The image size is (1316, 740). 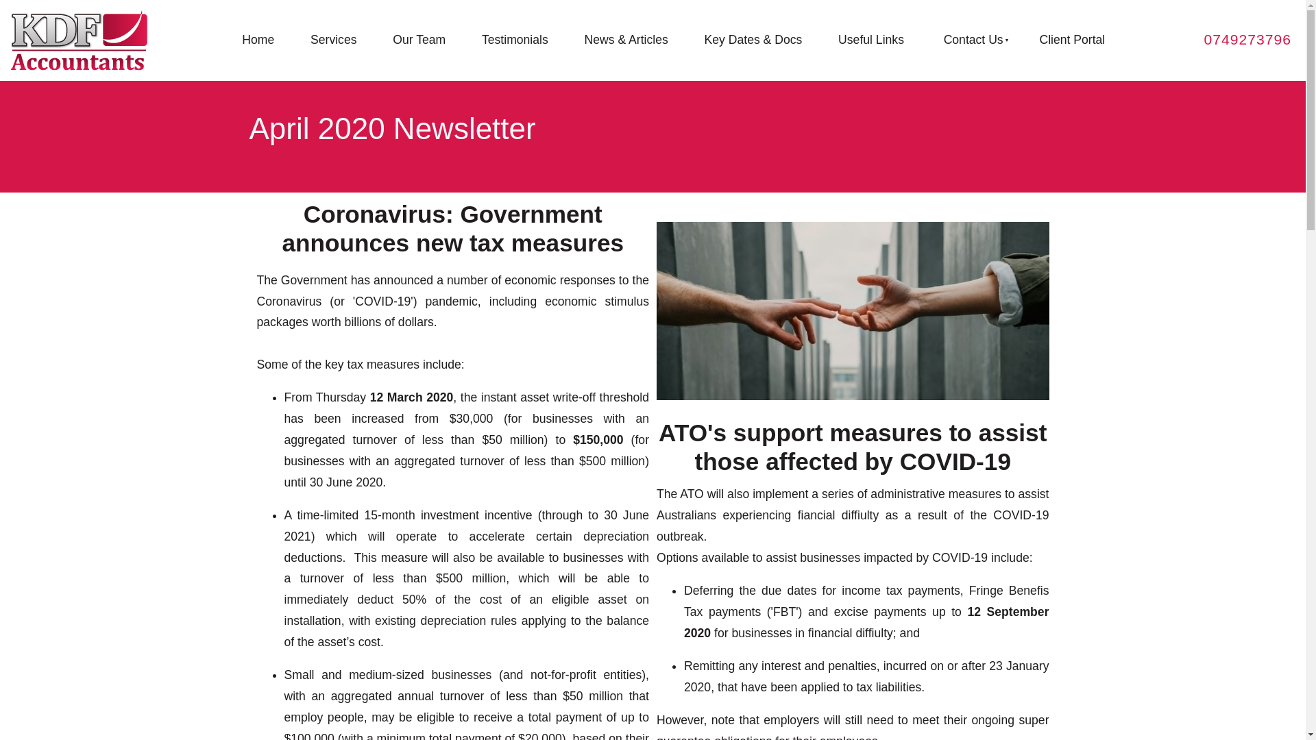 What do you see at coordinates (971, 40) in the screenshot?
I see `Contact Us` at bounding box center [971, 40].